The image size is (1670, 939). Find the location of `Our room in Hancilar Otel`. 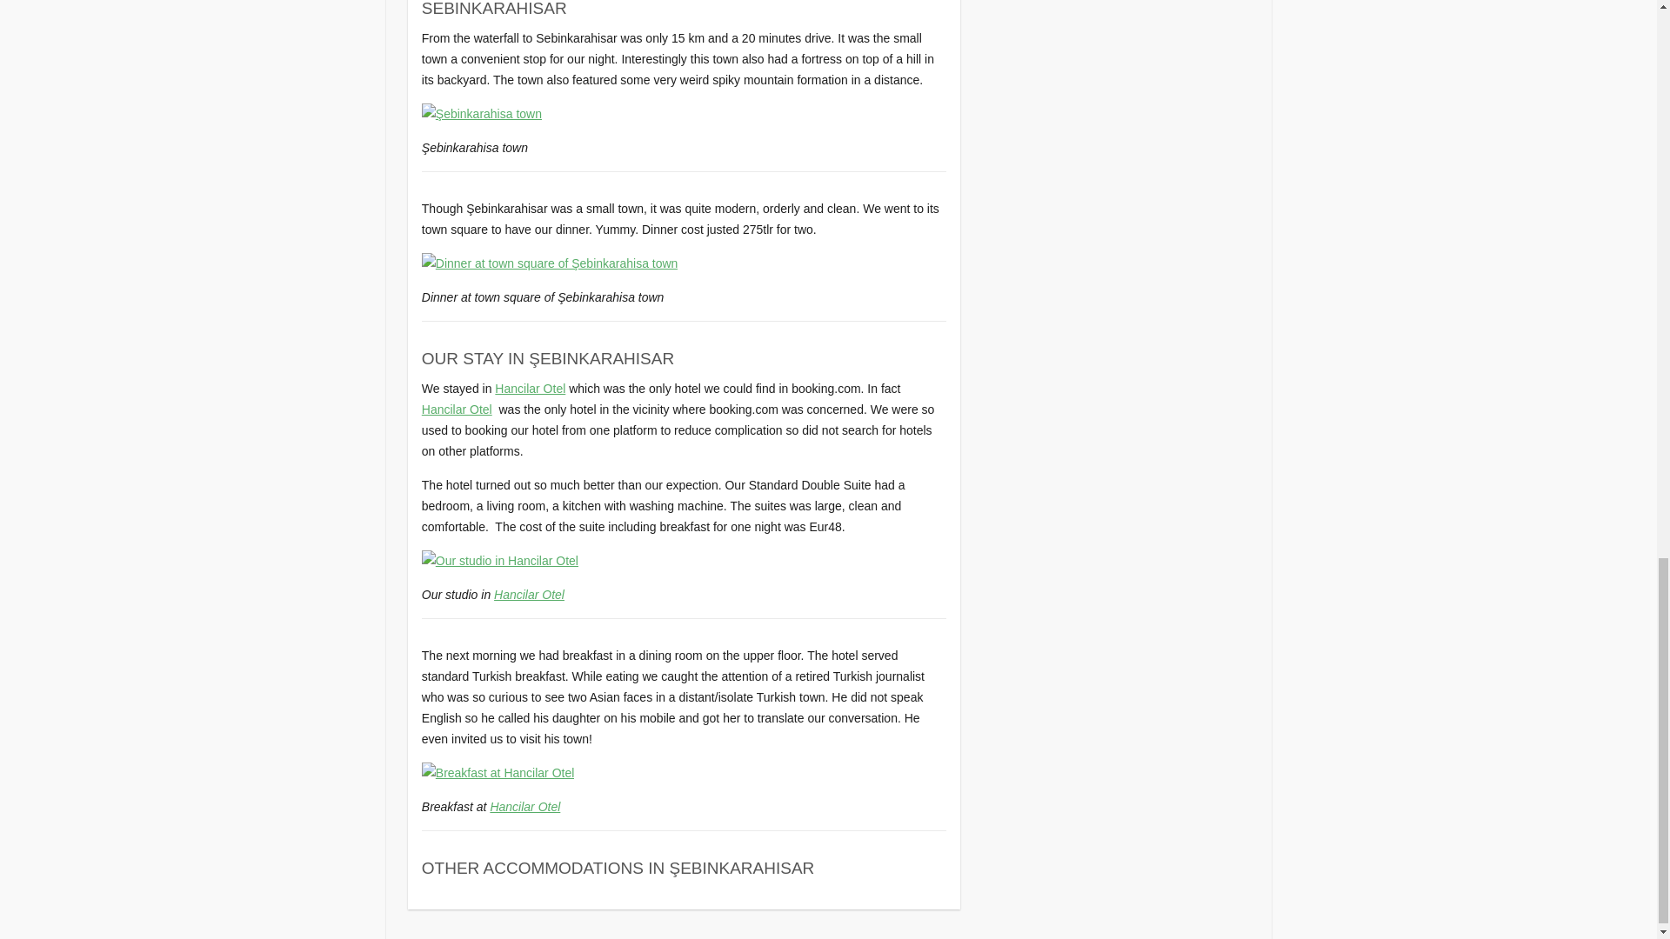

Our room in Hancilar Otel is located at coordinates (499, 560).